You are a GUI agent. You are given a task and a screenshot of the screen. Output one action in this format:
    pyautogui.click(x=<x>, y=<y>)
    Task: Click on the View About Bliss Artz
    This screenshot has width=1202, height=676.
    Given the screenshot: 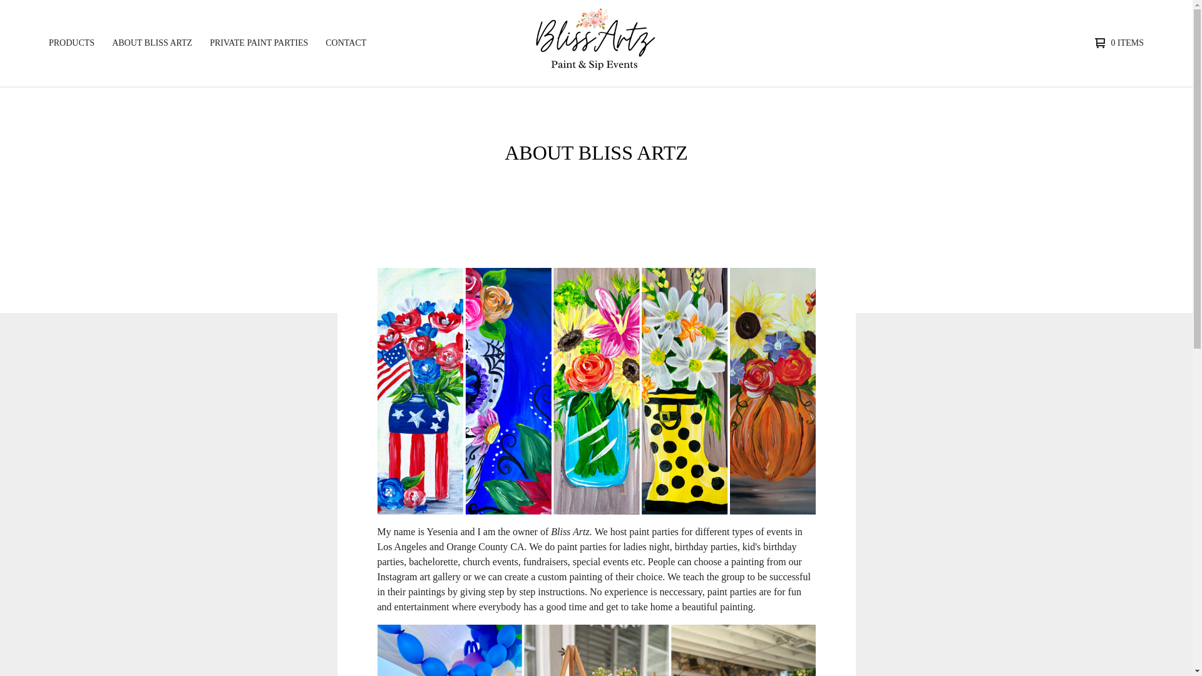 What is the action you would take?
    pyautogui.click(x=152, y=43)
    